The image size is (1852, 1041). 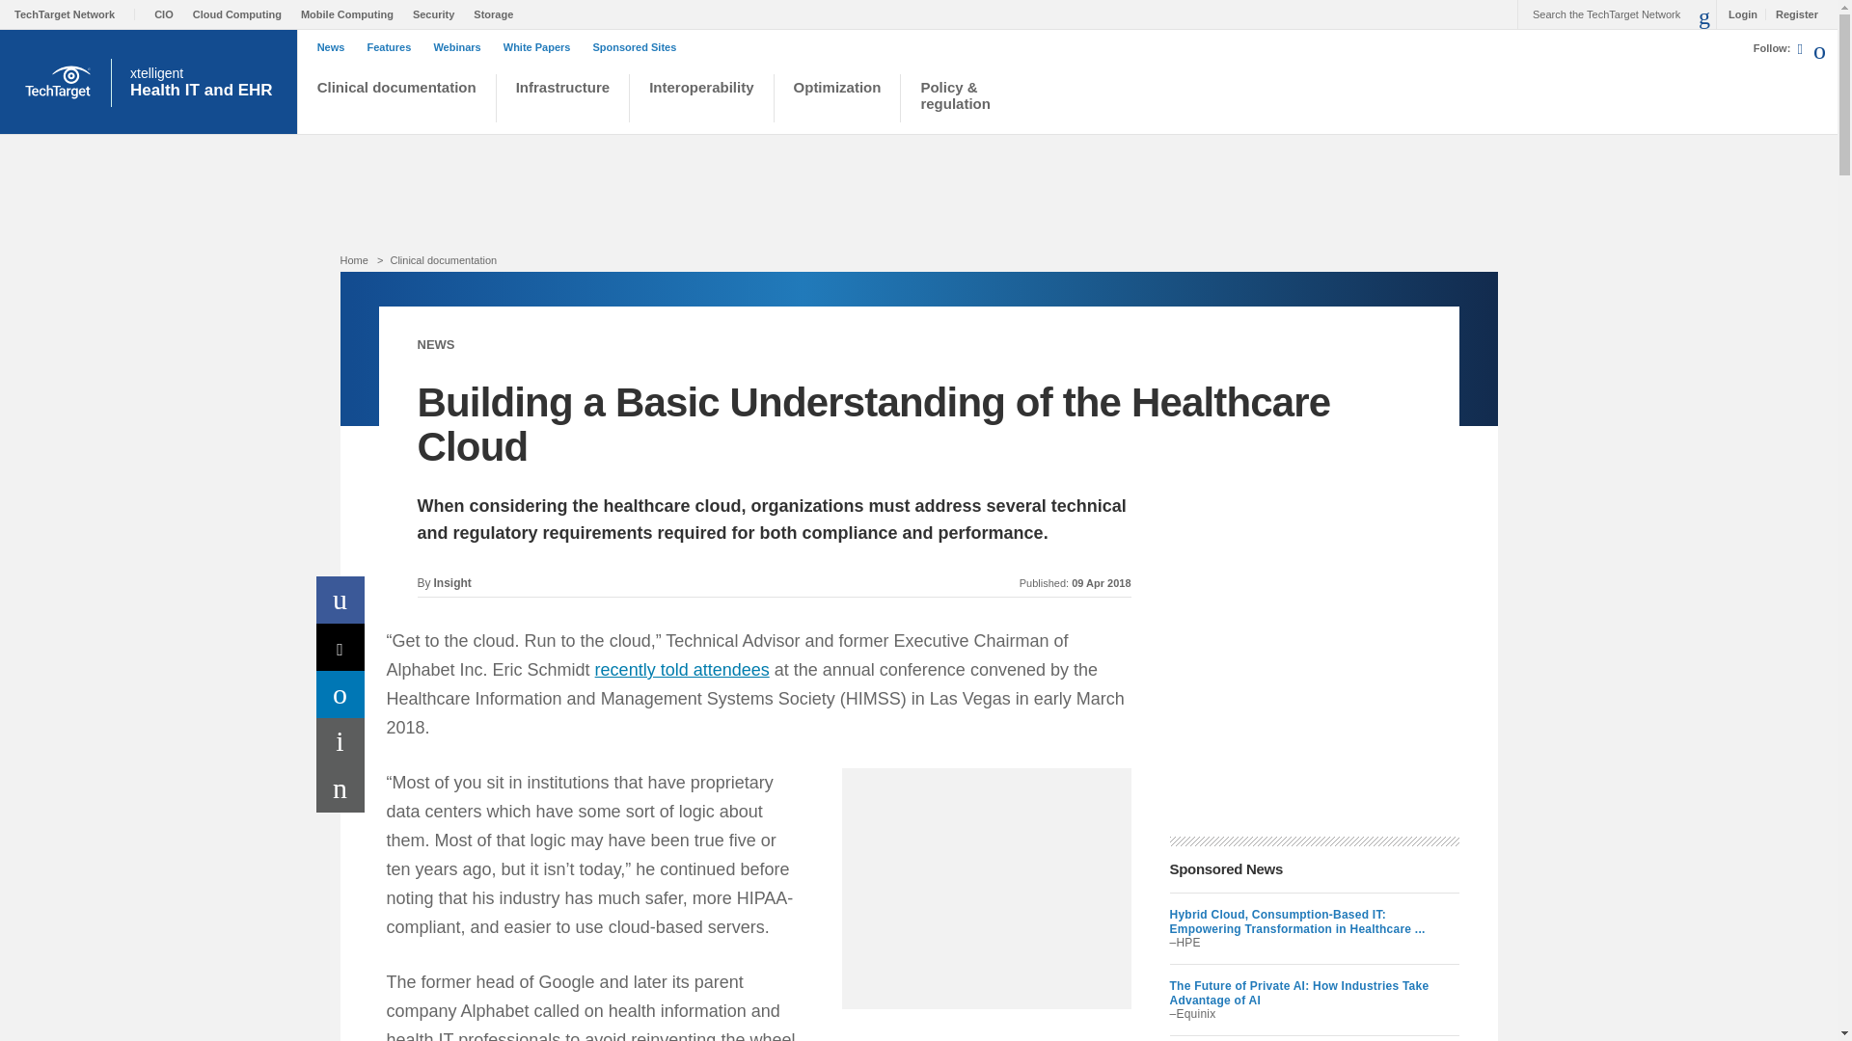 I want to click on Optimization, so click(x=837, y=100).